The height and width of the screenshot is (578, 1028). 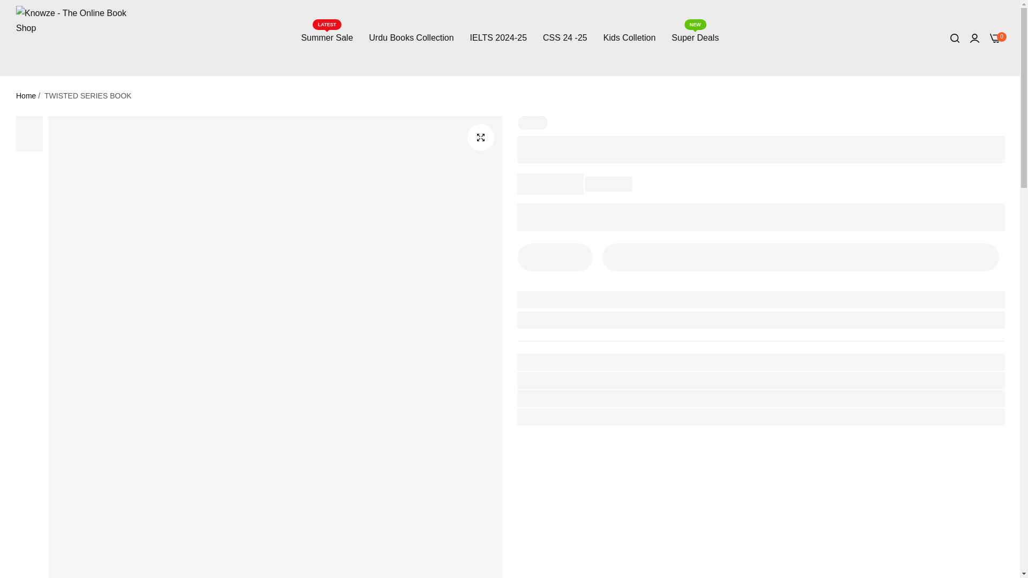 I want to click on Best Selling Books ,, so click(x=672, y=416).